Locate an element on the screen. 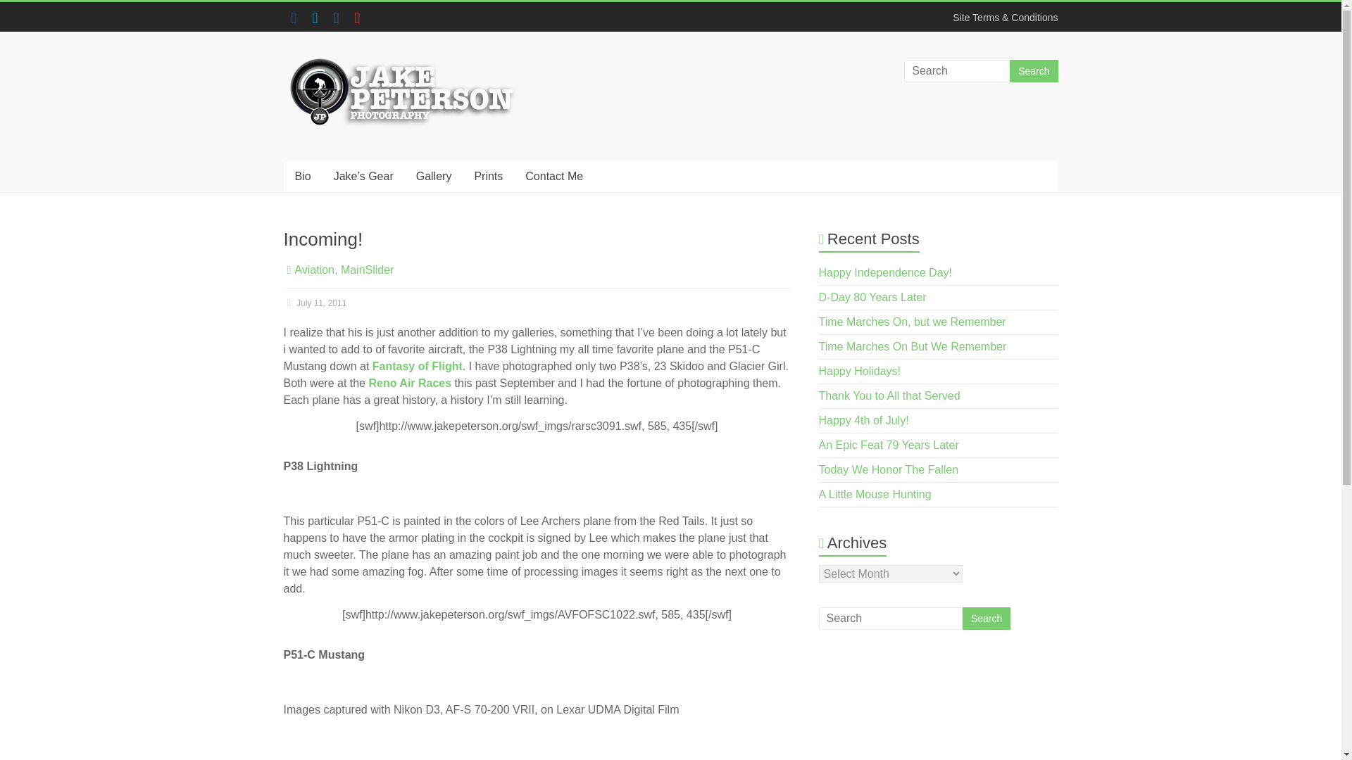 Image resolution: width=1352 pixels, height=760 pixels. Today We Honor The Fallen is located at coordinates (889, 469).